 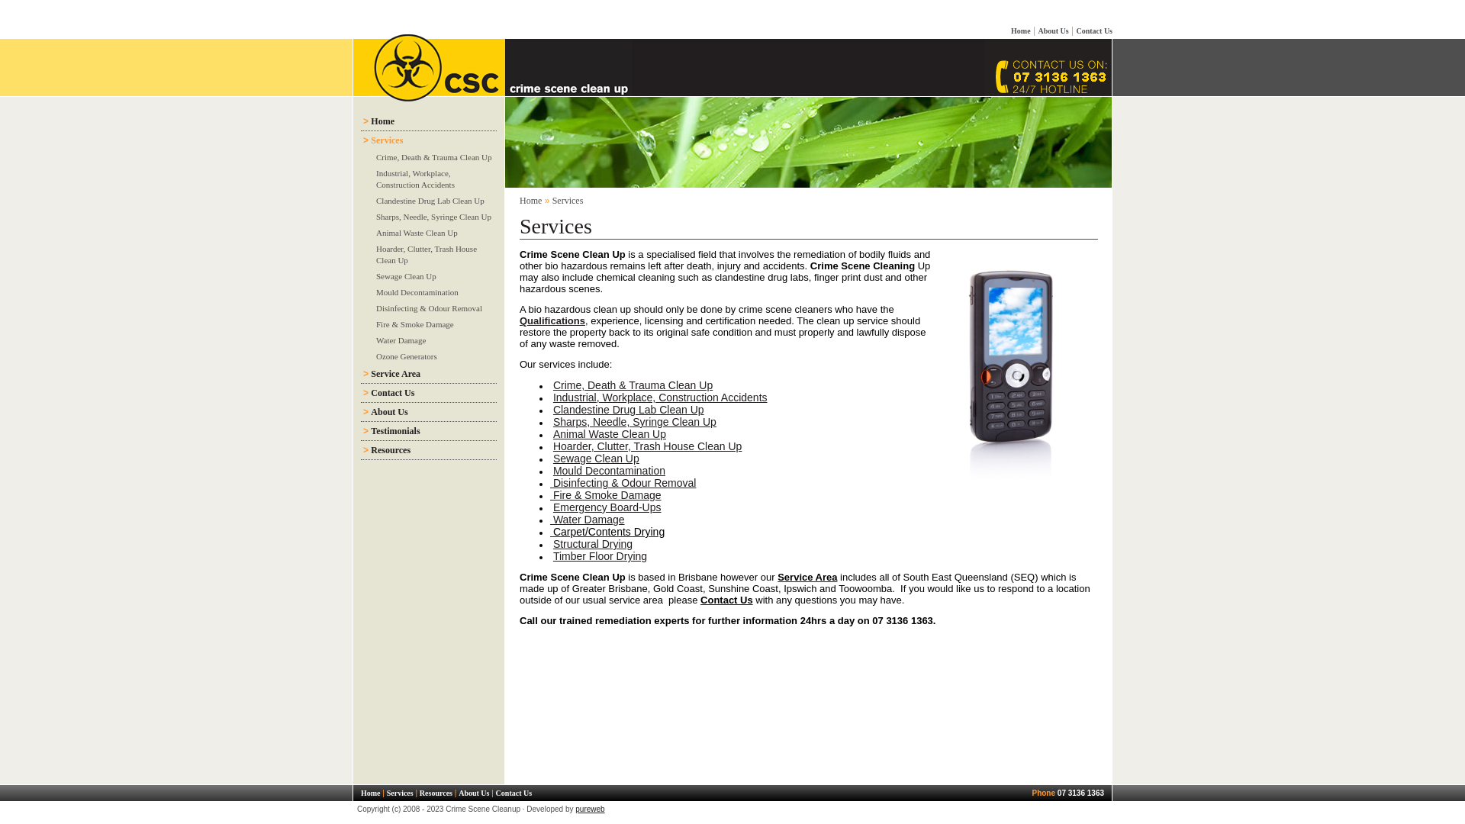 I want to click on Sewage Clean Up, so click(x=597, y=459).